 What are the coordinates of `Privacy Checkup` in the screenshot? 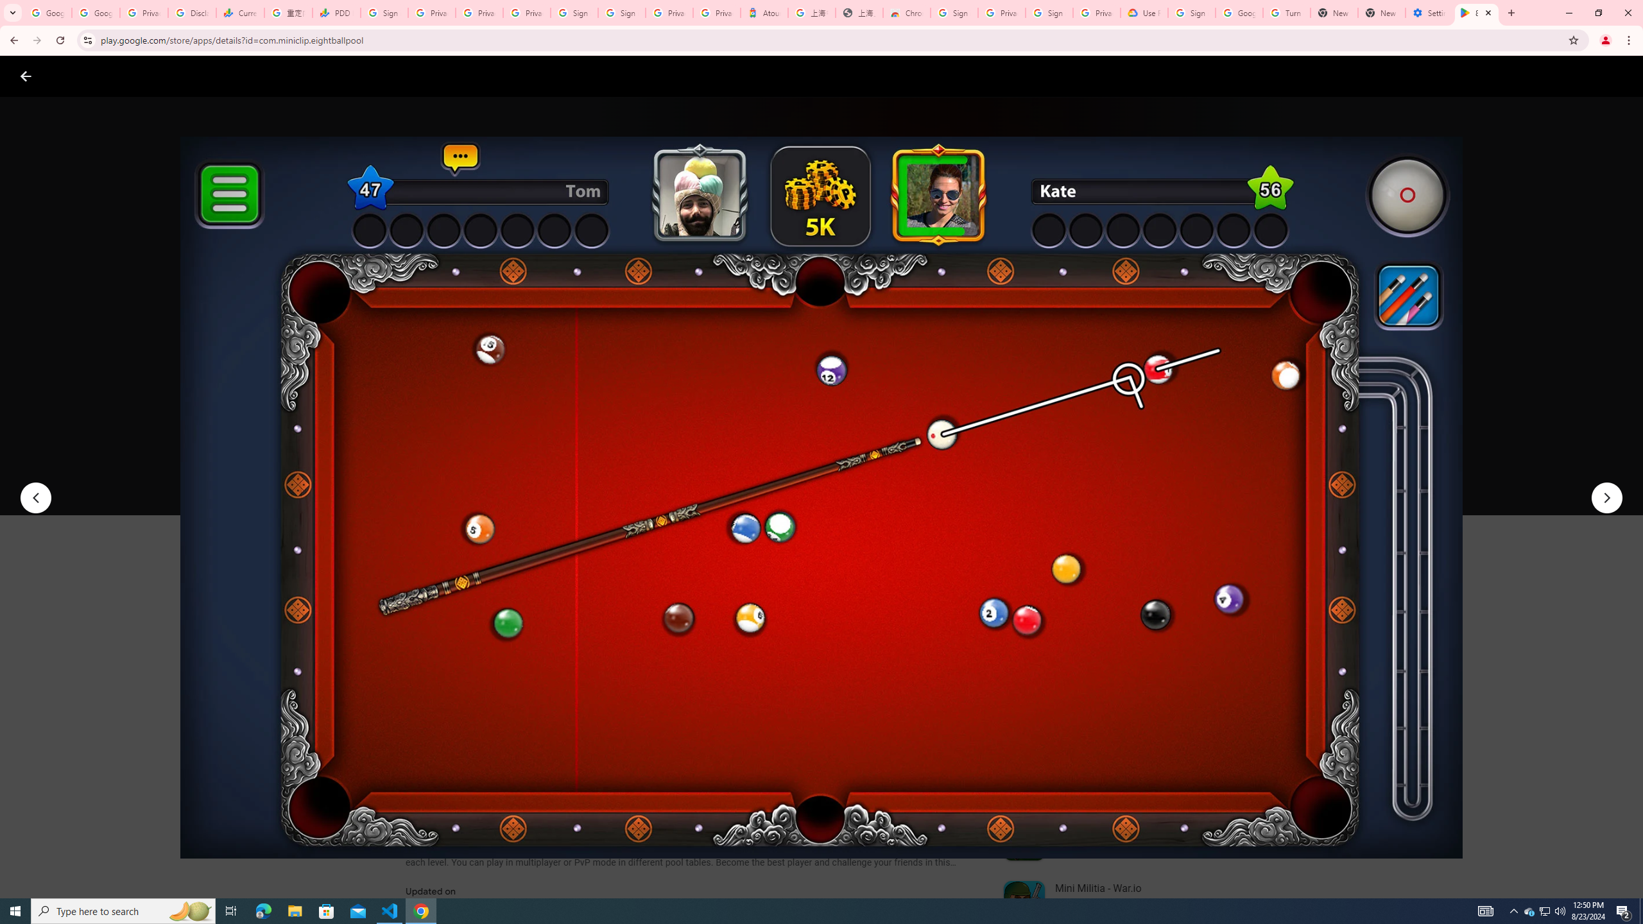 It's located at (527, 13).